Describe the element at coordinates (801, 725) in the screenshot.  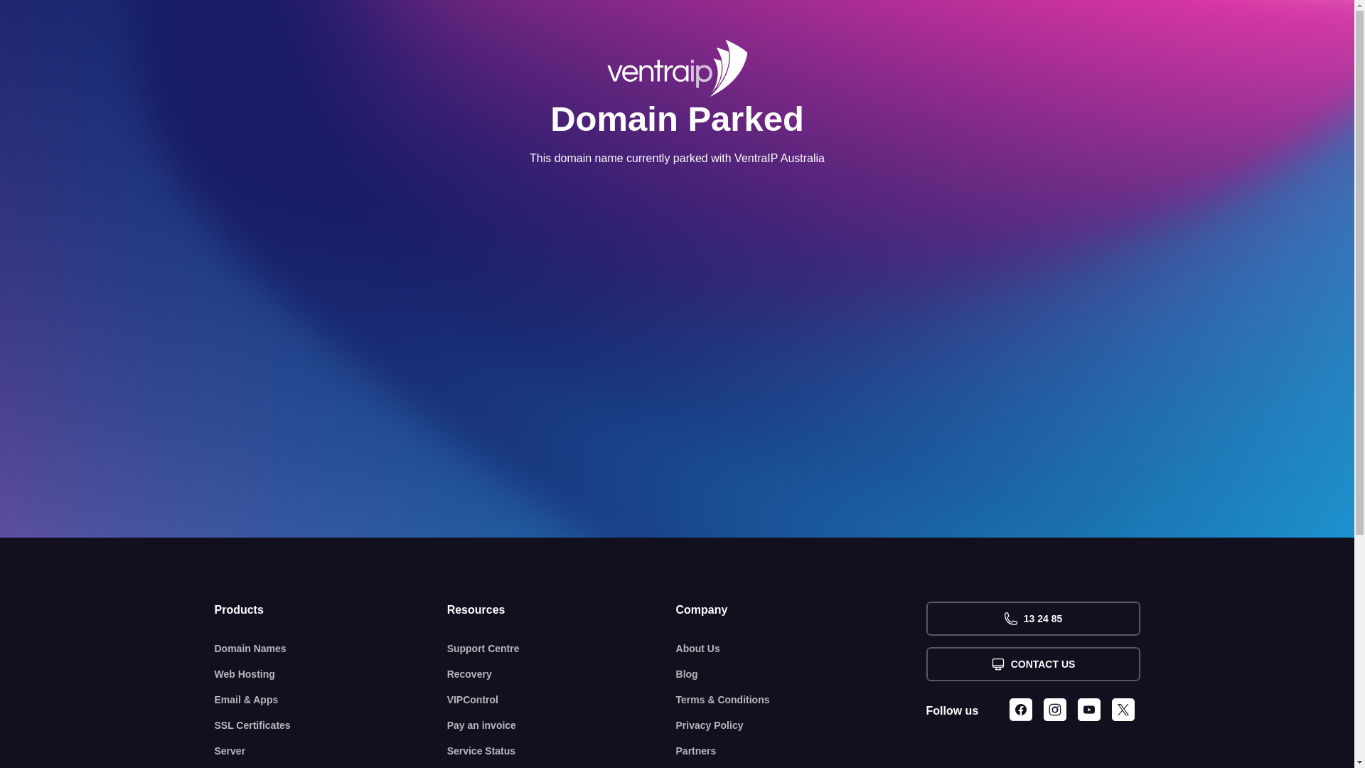
I see `Privacy Policy` at that location.